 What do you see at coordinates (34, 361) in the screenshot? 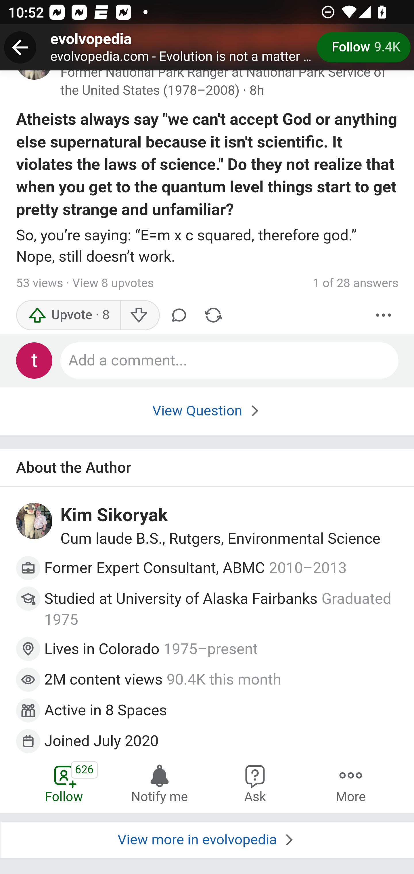
I see `Profile photo for Test Appium` at bounding box center [34, 361].